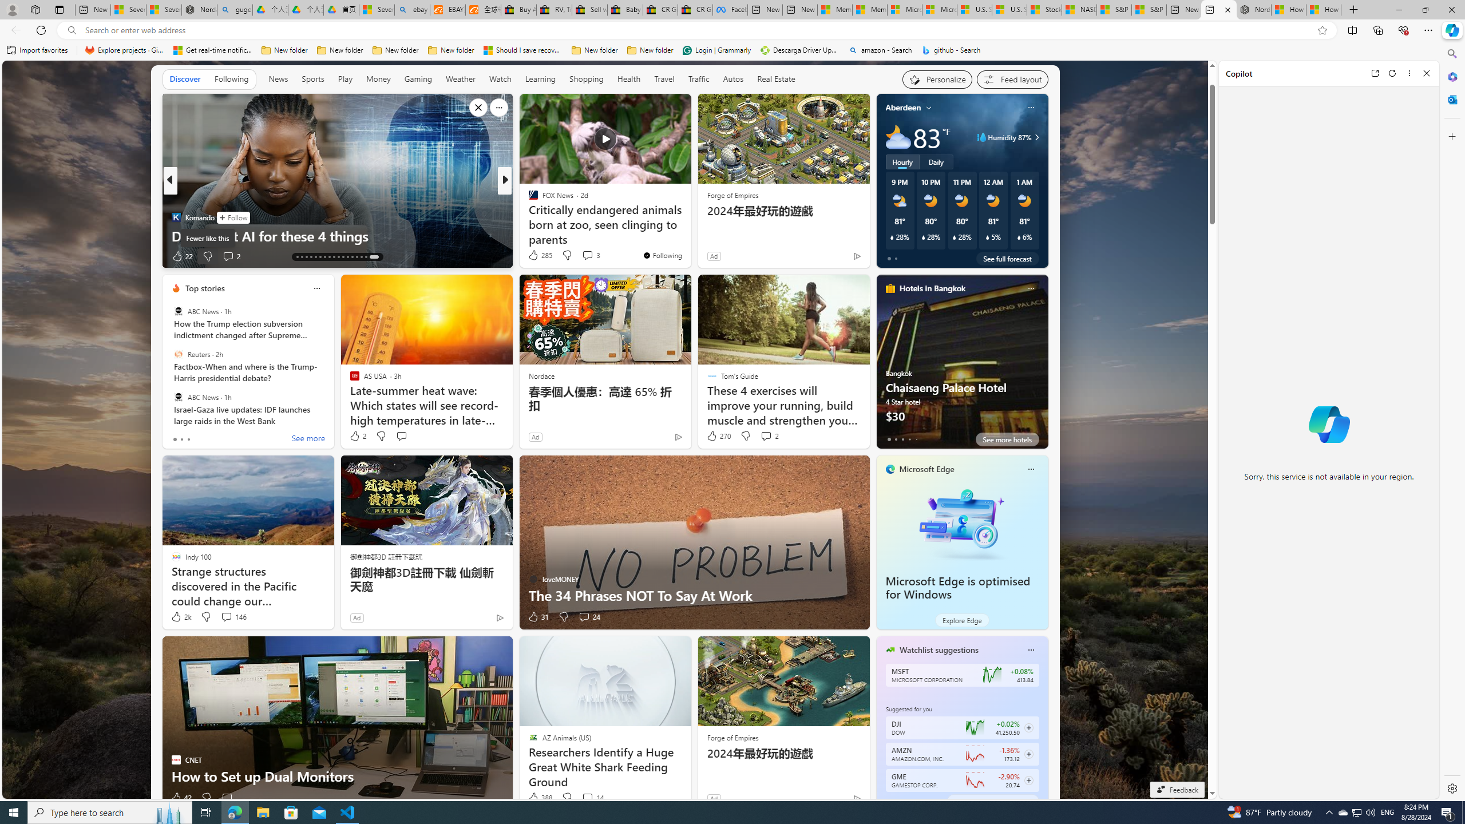 This screenshot has width=1465, height=824. What do you see at coordinates (734, 79) in the screenshot?
I see `Autos` at bounding box center [734, 79].